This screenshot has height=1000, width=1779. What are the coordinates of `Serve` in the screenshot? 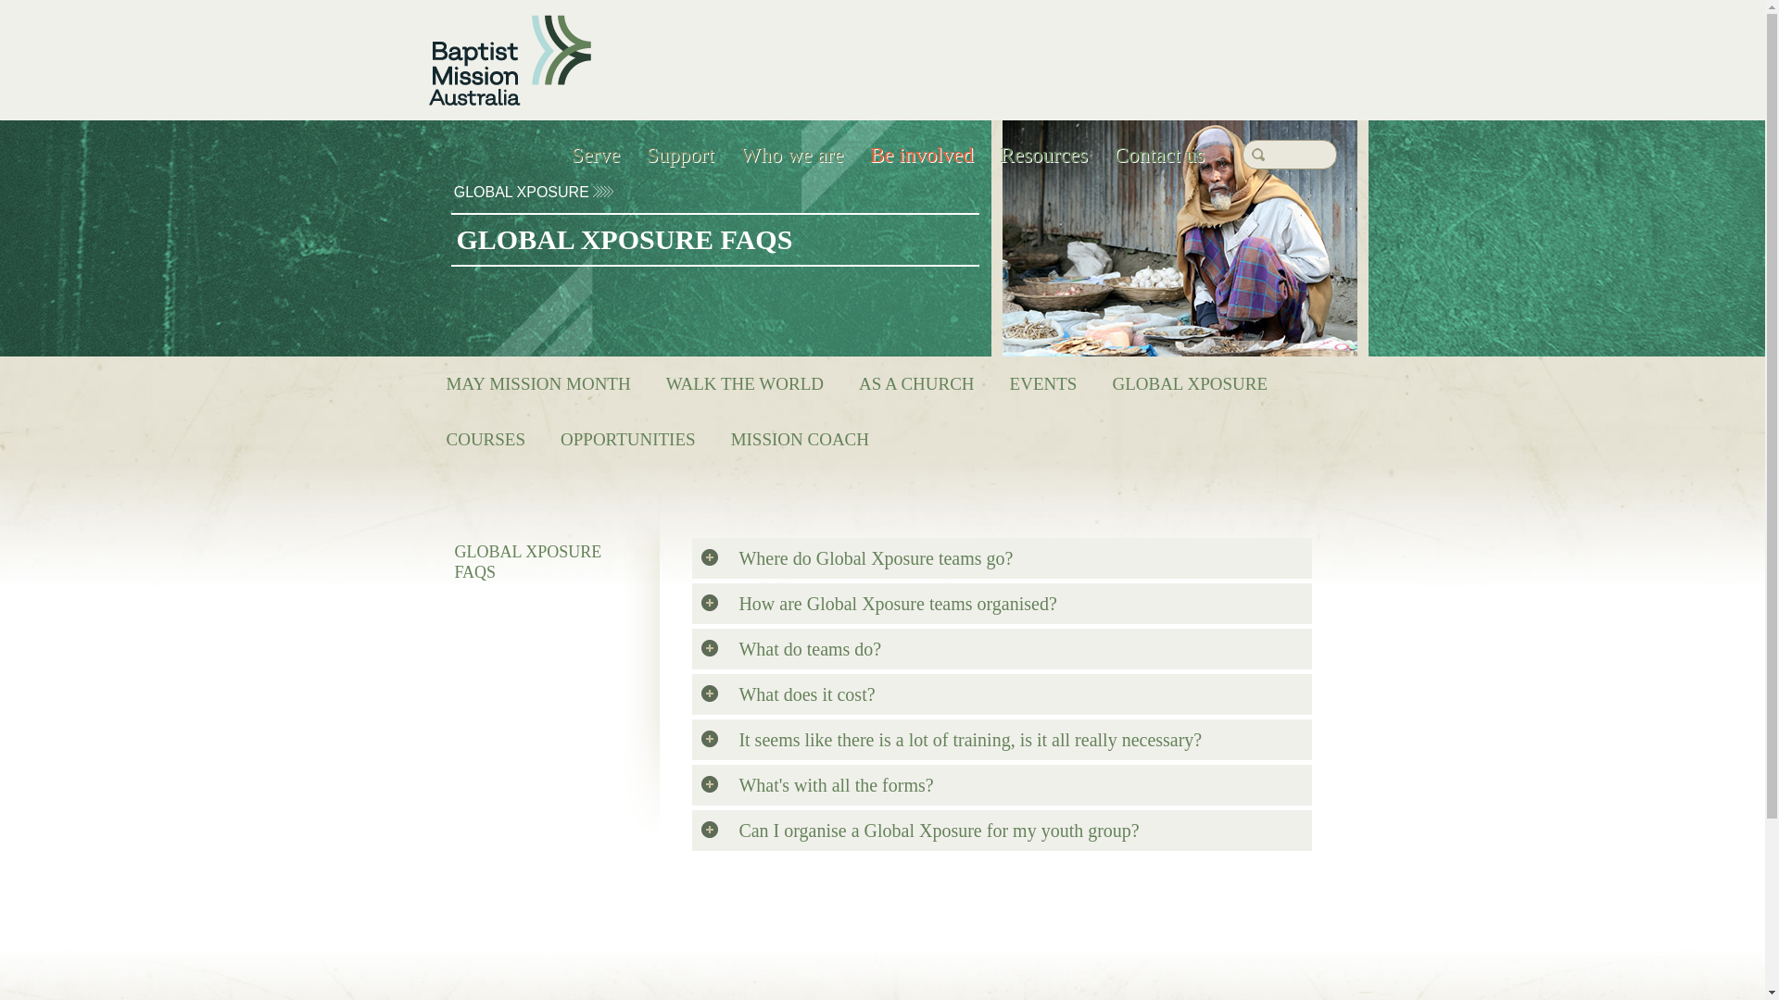 It's located at (596, 156).